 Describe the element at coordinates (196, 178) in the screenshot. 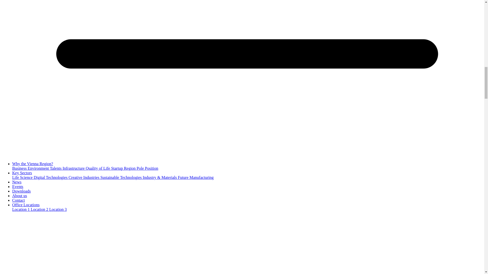

I see `Future Manufacturing` at that location.